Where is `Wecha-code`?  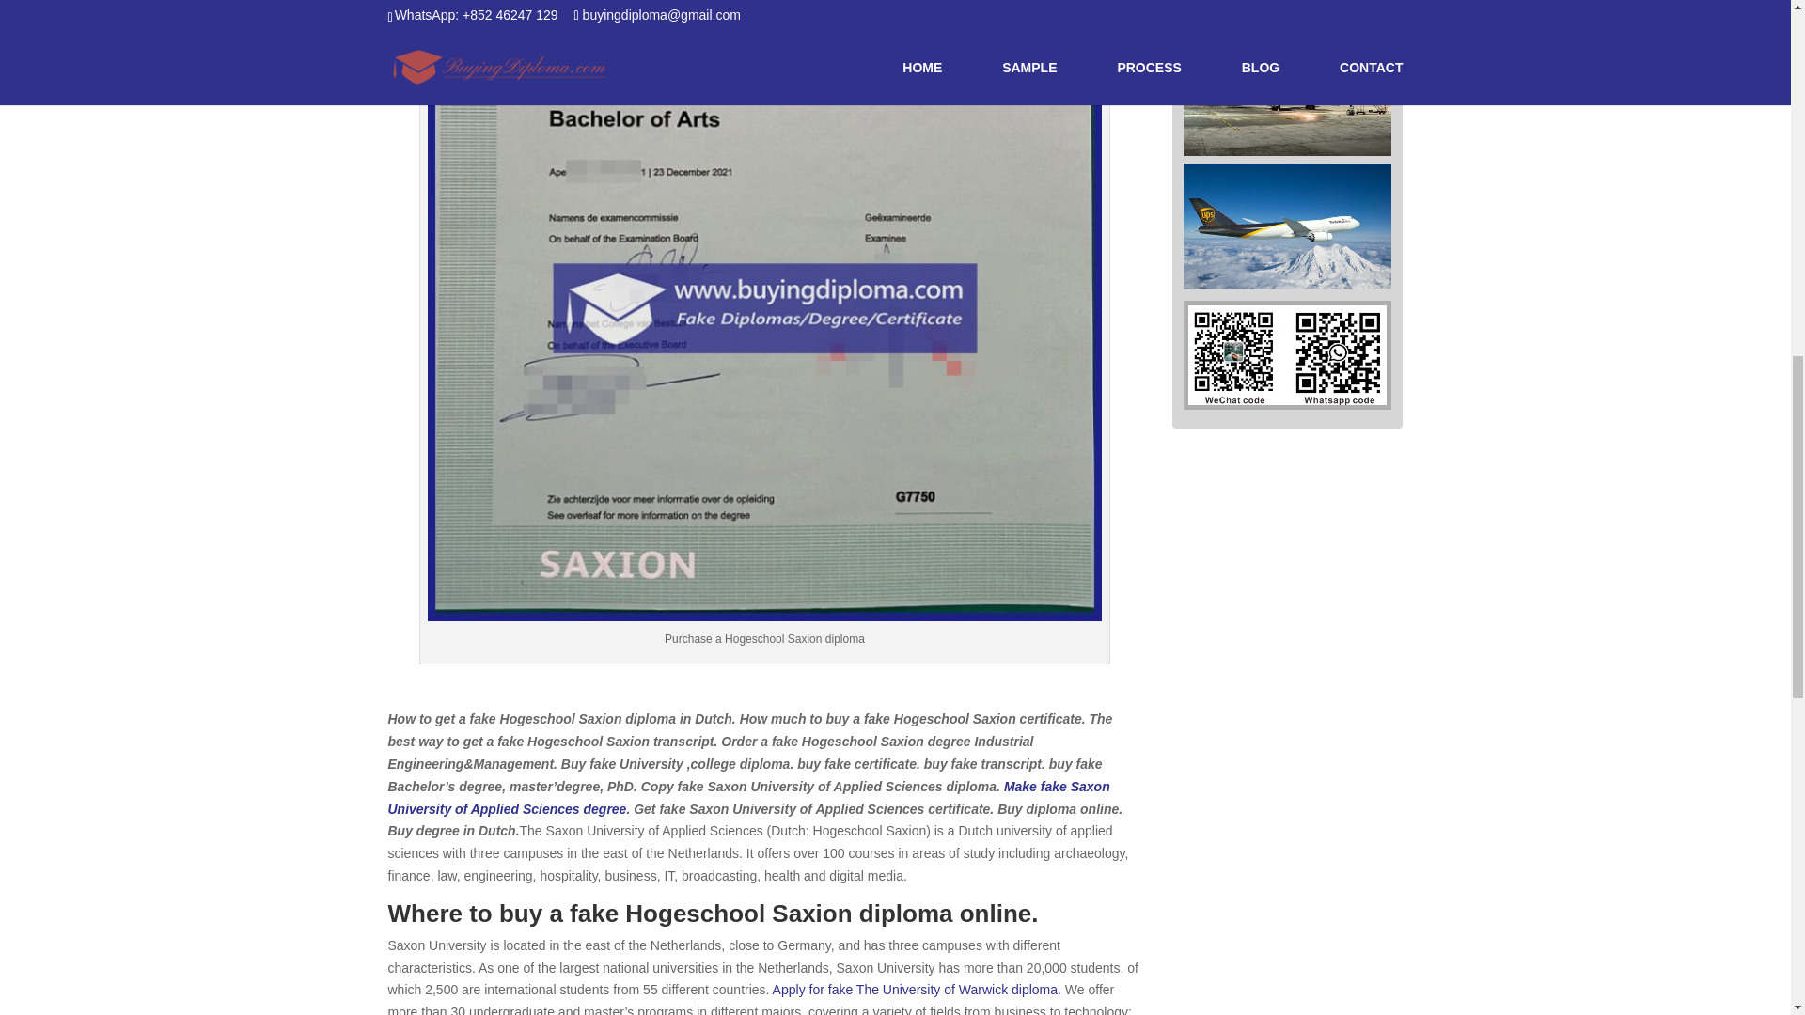
Wecha-code is located at coordinates (1286, 355).